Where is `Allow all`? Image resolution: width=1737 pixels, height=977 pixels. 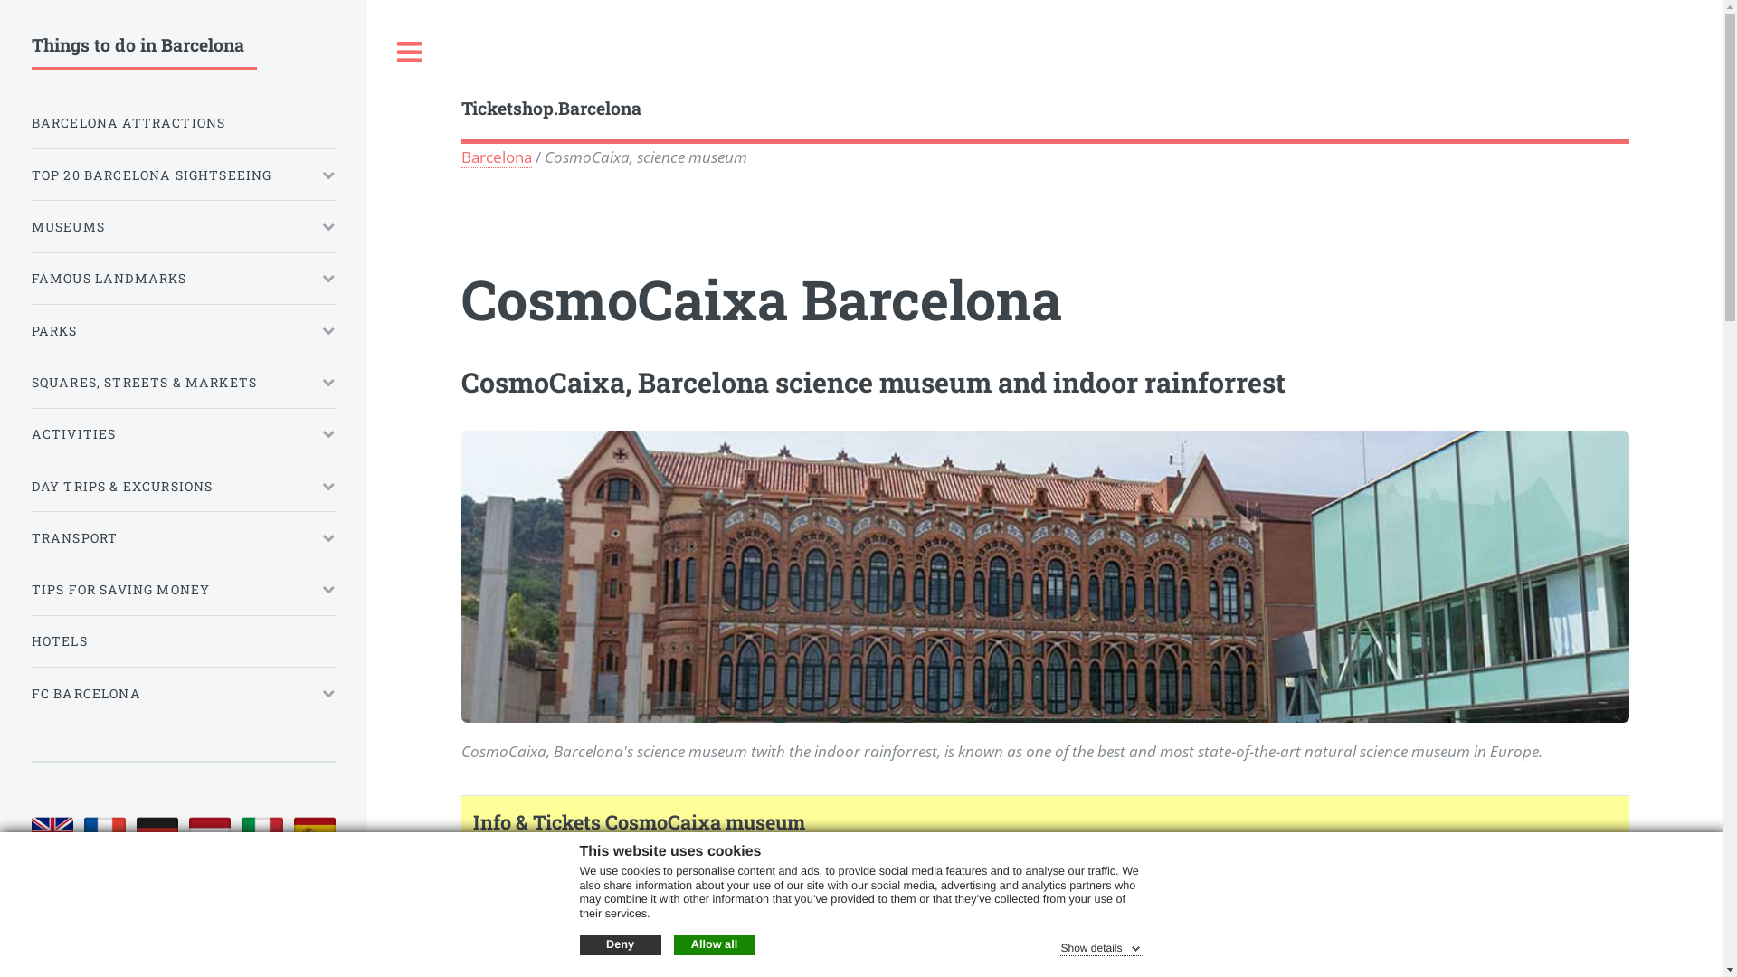
Allow all is located at coordinates (714, 945).